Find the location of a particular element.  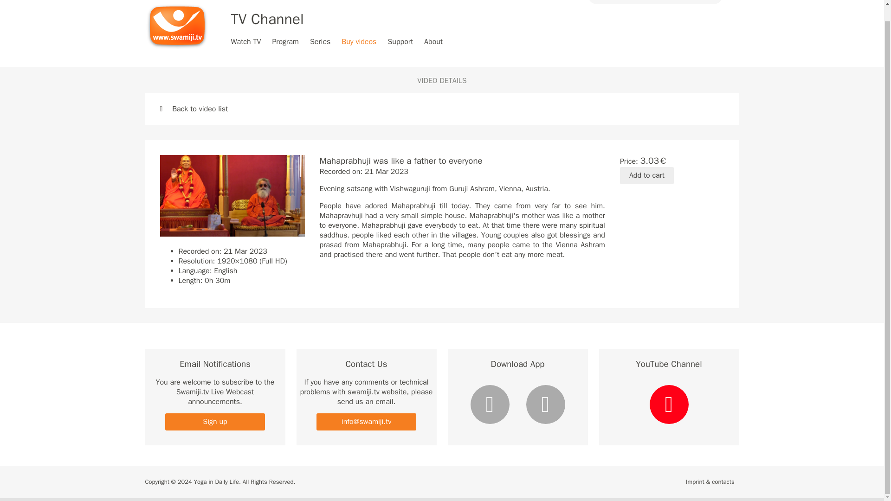

Buy videos is located at coordinates (358, 42).